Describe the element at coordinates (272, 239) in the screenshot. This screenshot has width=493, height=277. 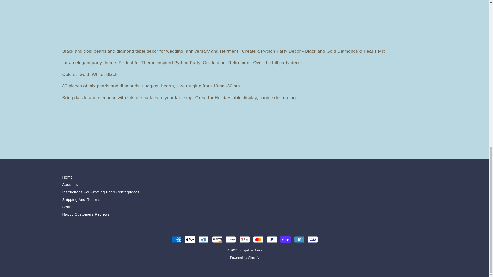
I see `PayPal` at that location.